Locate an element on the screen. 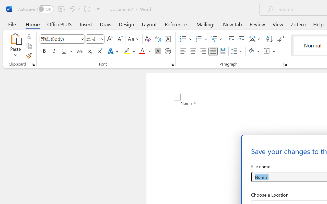 Image resolution: width=327 pixels, height=204 pixels. Text Effects and Typography is located at coordinates (113, 51).